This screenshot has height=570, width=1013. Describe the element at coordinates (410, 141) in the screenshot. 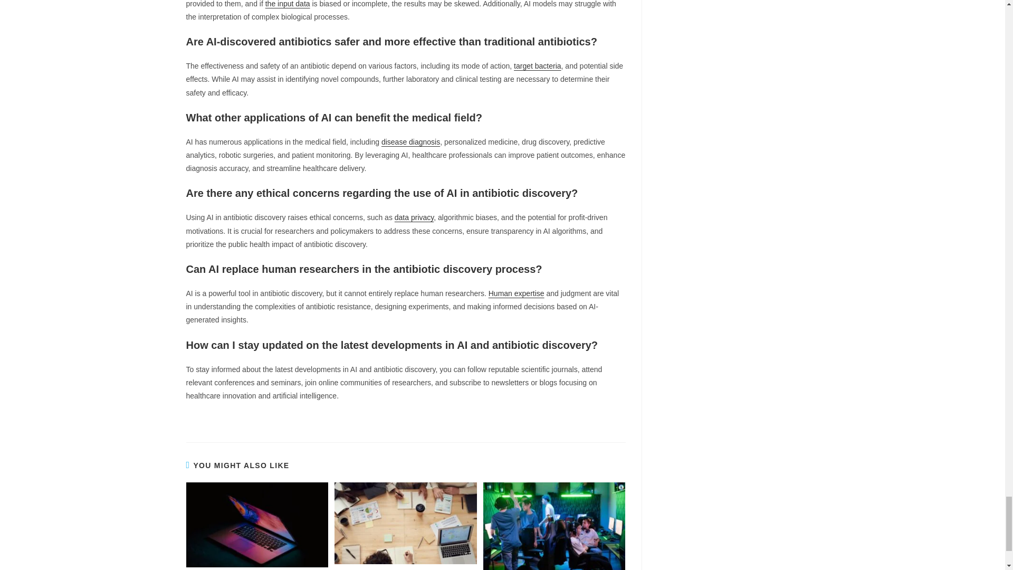

I see `disease diagnosis` at that location.